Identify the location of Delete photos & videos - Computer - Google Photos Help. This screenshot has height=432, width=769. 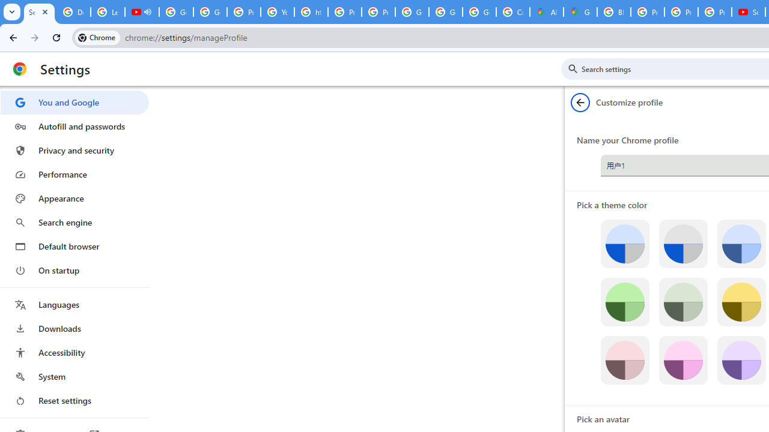
(73, 12).